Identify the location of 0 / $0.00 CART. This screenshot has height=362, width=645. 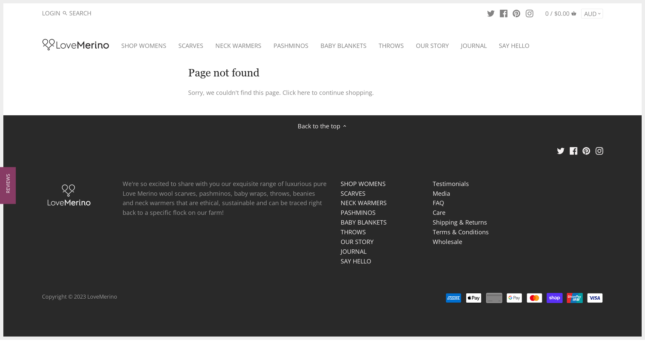
(561, 13).